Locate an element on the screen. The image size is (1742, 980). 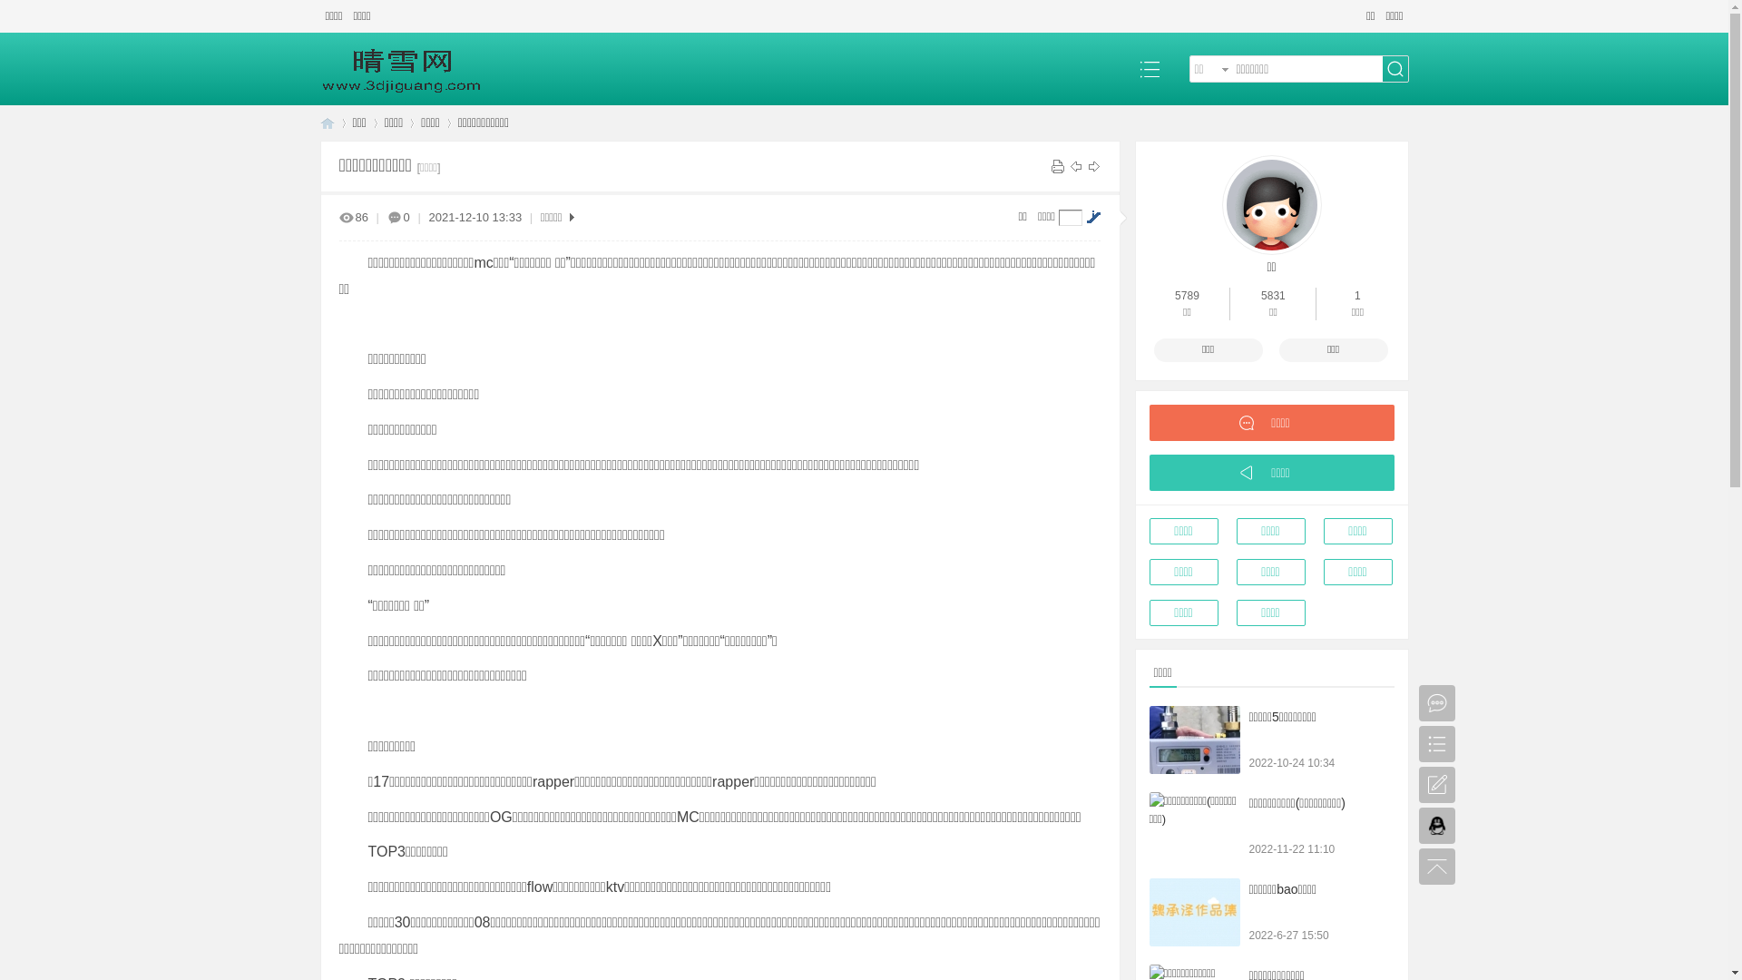
5831 is located at coordinates (1274, 296).